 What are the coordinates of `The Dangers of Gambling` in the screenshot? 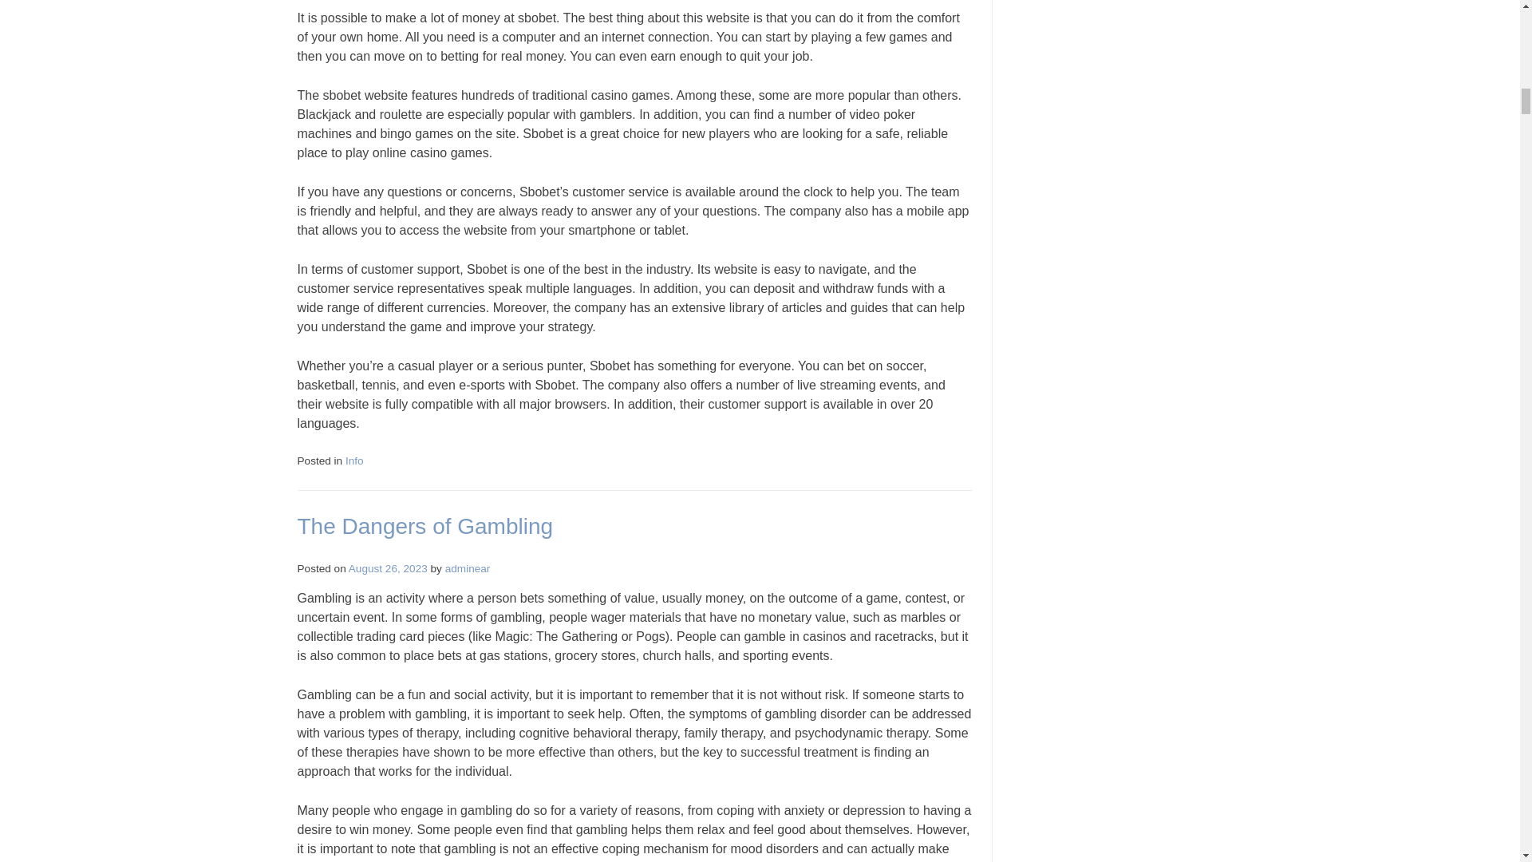 It's located at (424, 526).